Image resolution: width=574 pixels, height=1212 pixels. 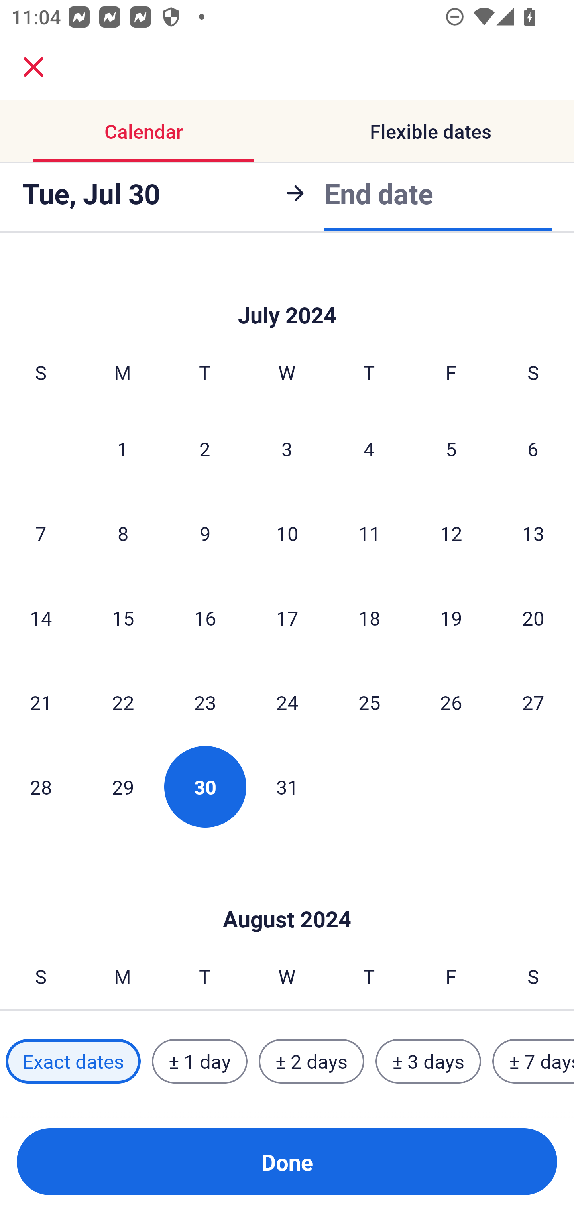 I want to click on 5 Friday, July 5, 2024, so click(x=451, y=449).